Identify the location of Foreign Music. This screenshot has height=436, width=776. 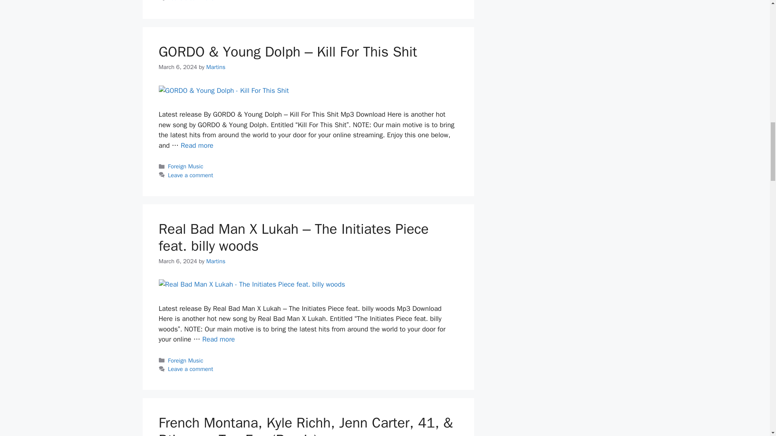
(186, 166).